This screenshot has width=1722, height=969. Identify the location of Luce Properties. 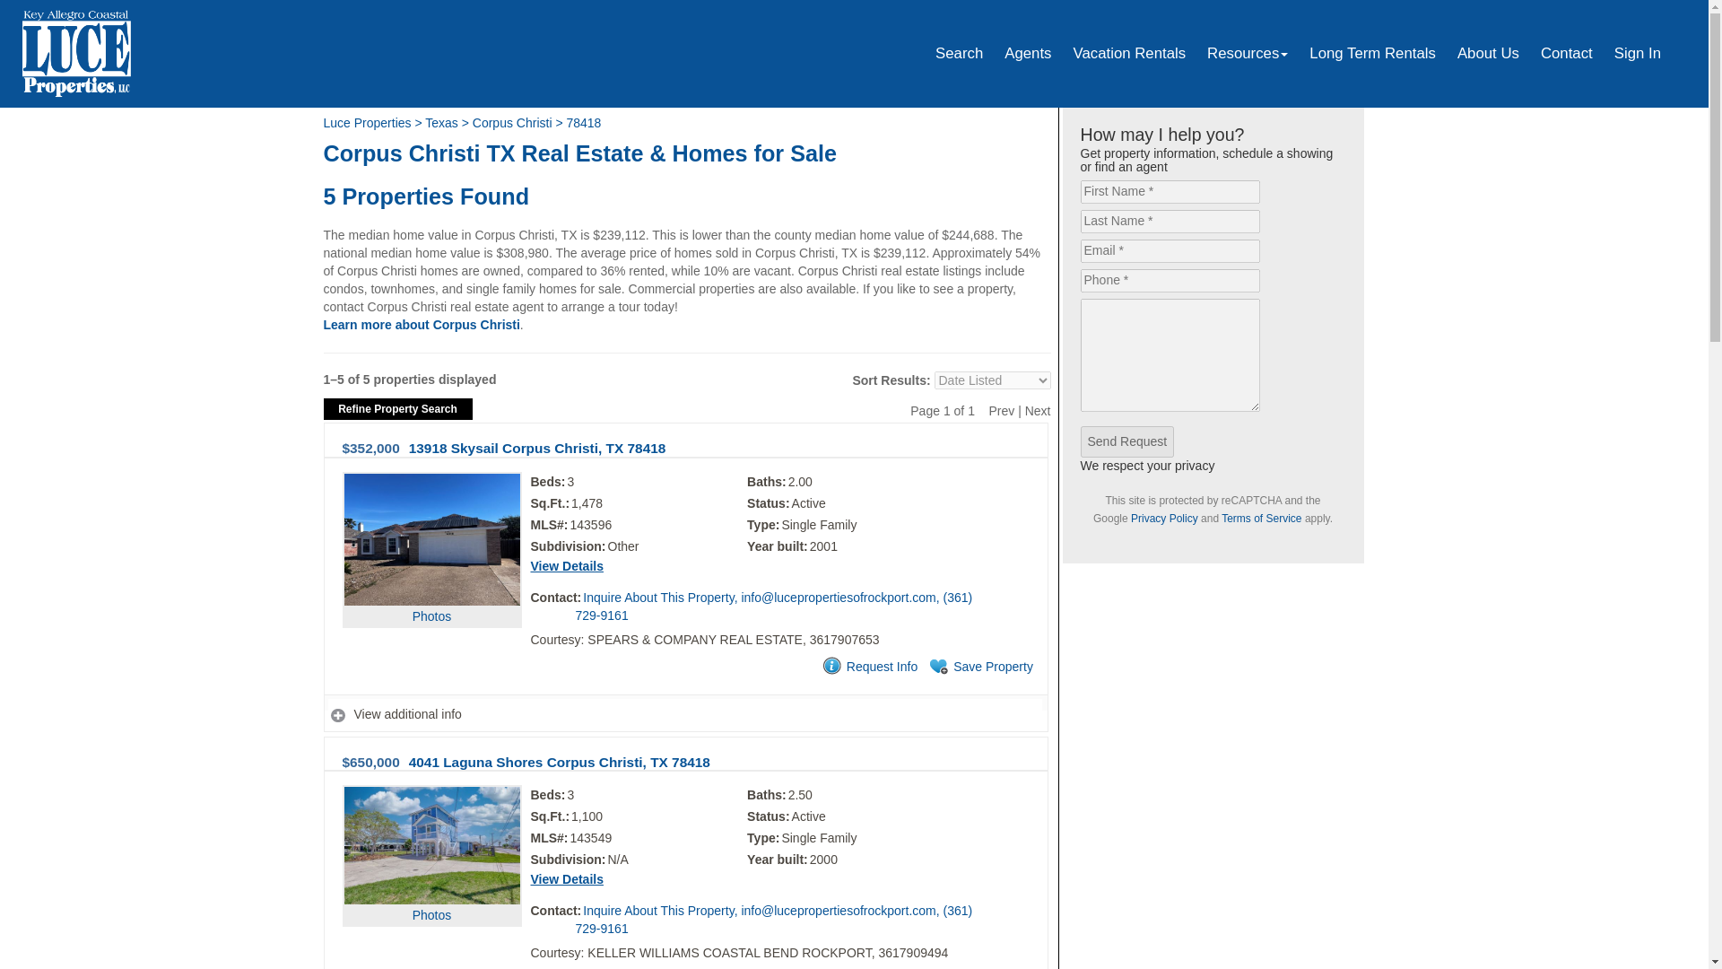
(367, 122).